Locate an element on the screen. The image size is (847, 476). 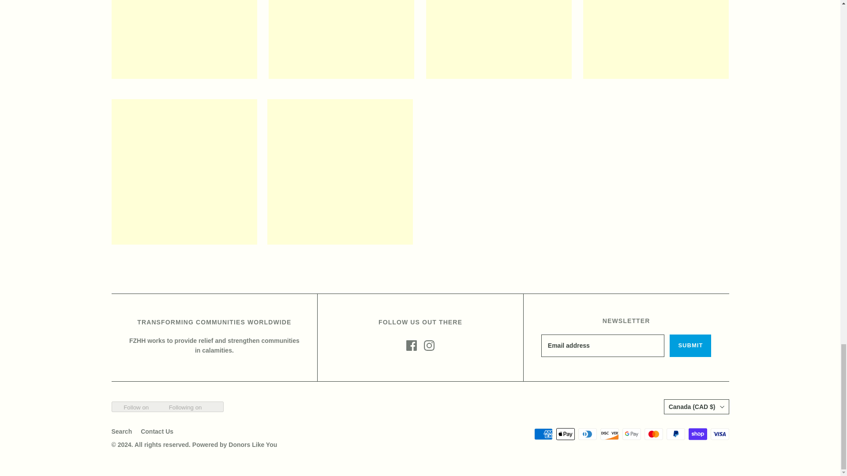
PayPal is located at coordinates (675, 434).